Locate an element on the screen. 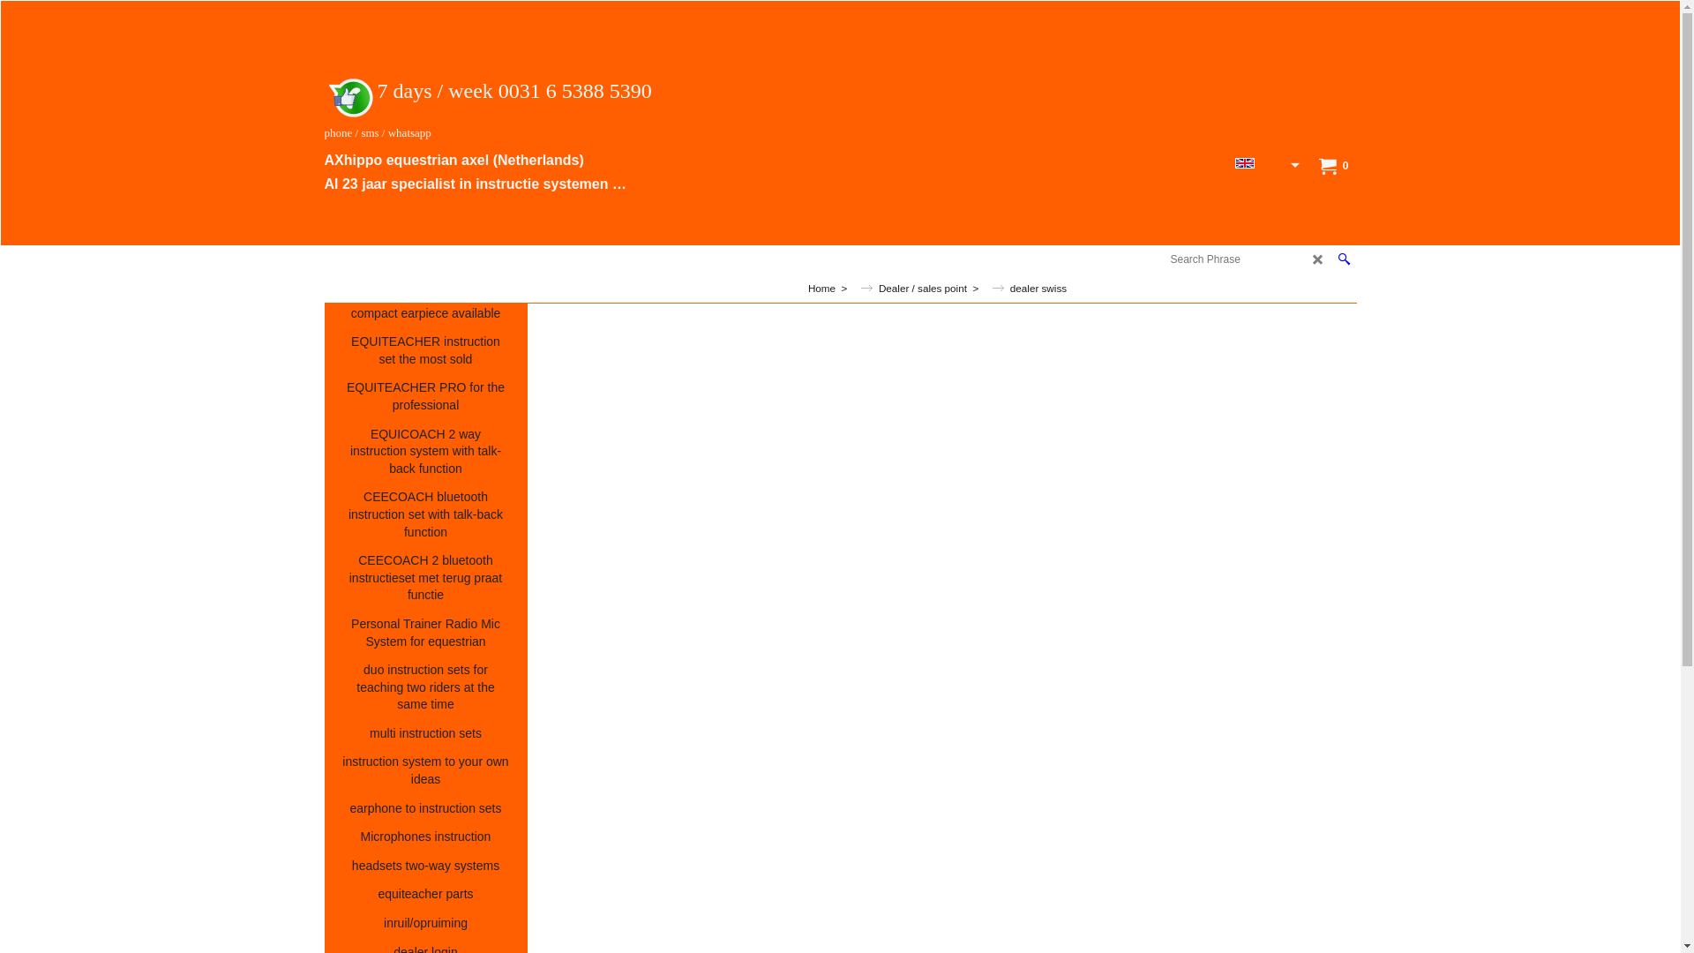  EQUITEACHER instruction set the most sold is located at coordinates (426, 351).